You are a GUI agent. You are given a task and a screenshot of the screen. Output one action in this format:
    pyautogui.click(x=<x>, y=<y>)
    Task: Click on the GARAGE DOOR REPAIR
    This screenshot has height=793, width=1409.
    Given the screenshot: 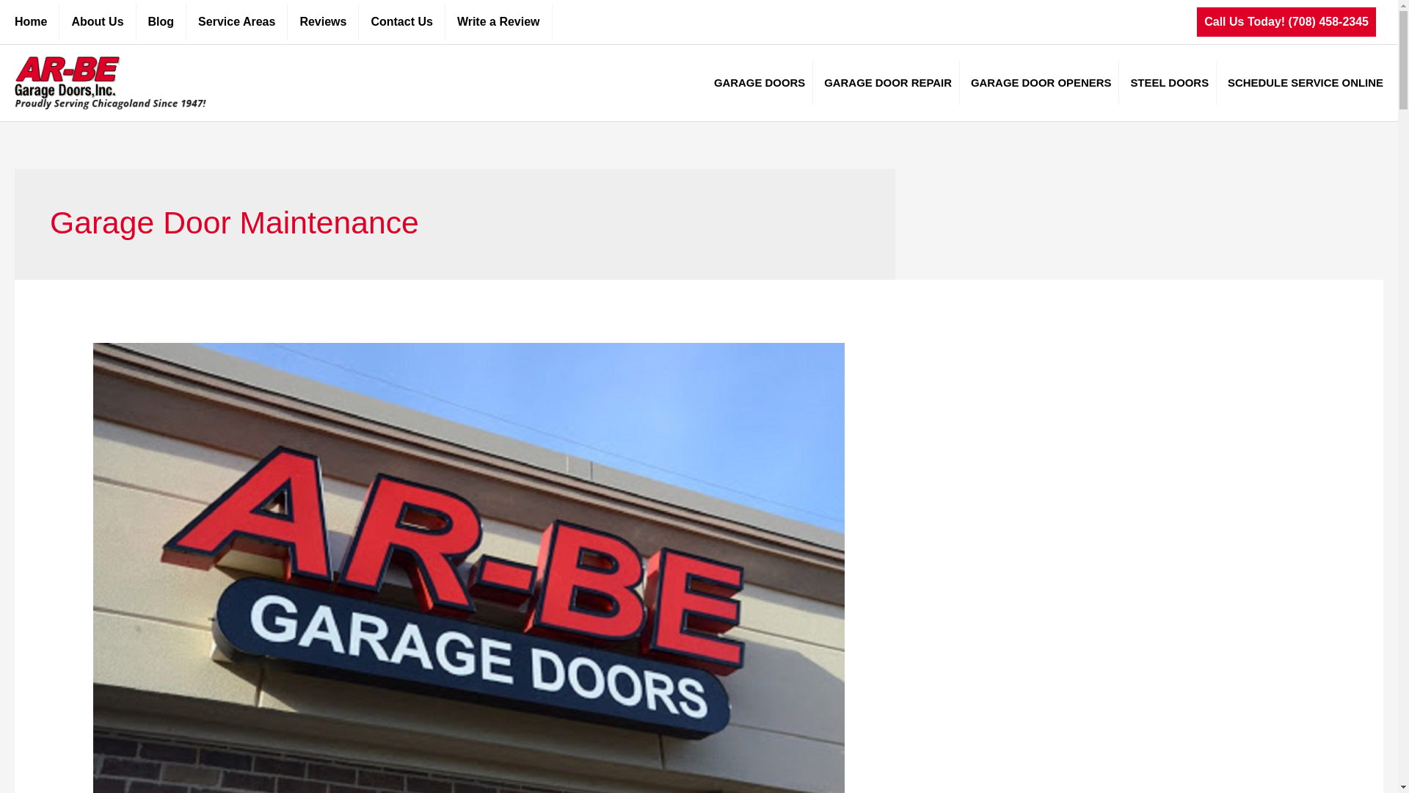 What is the action you would take?
    pyautogui.click(x=886, y=82)
    